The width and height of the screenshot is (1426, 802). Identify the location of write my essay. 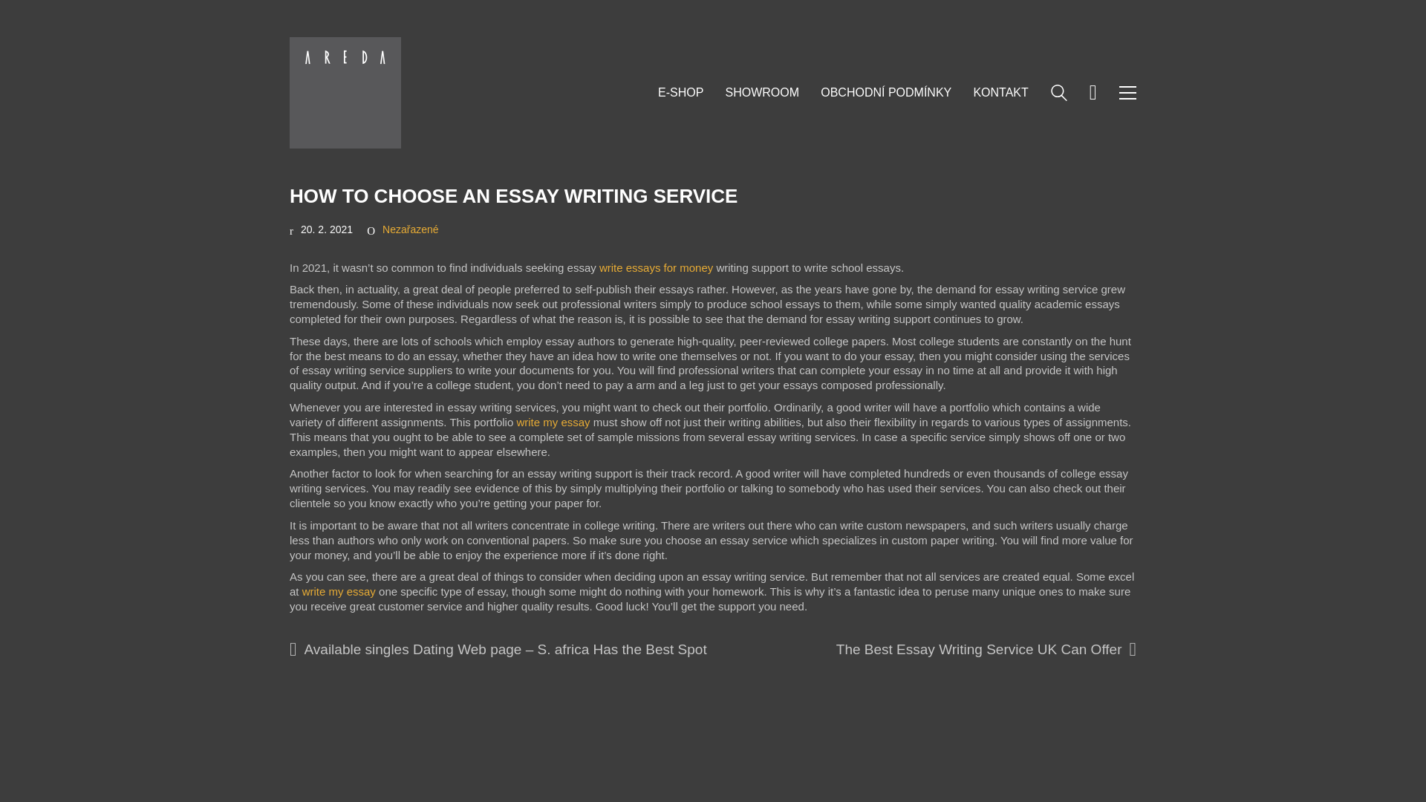
(553, 422).